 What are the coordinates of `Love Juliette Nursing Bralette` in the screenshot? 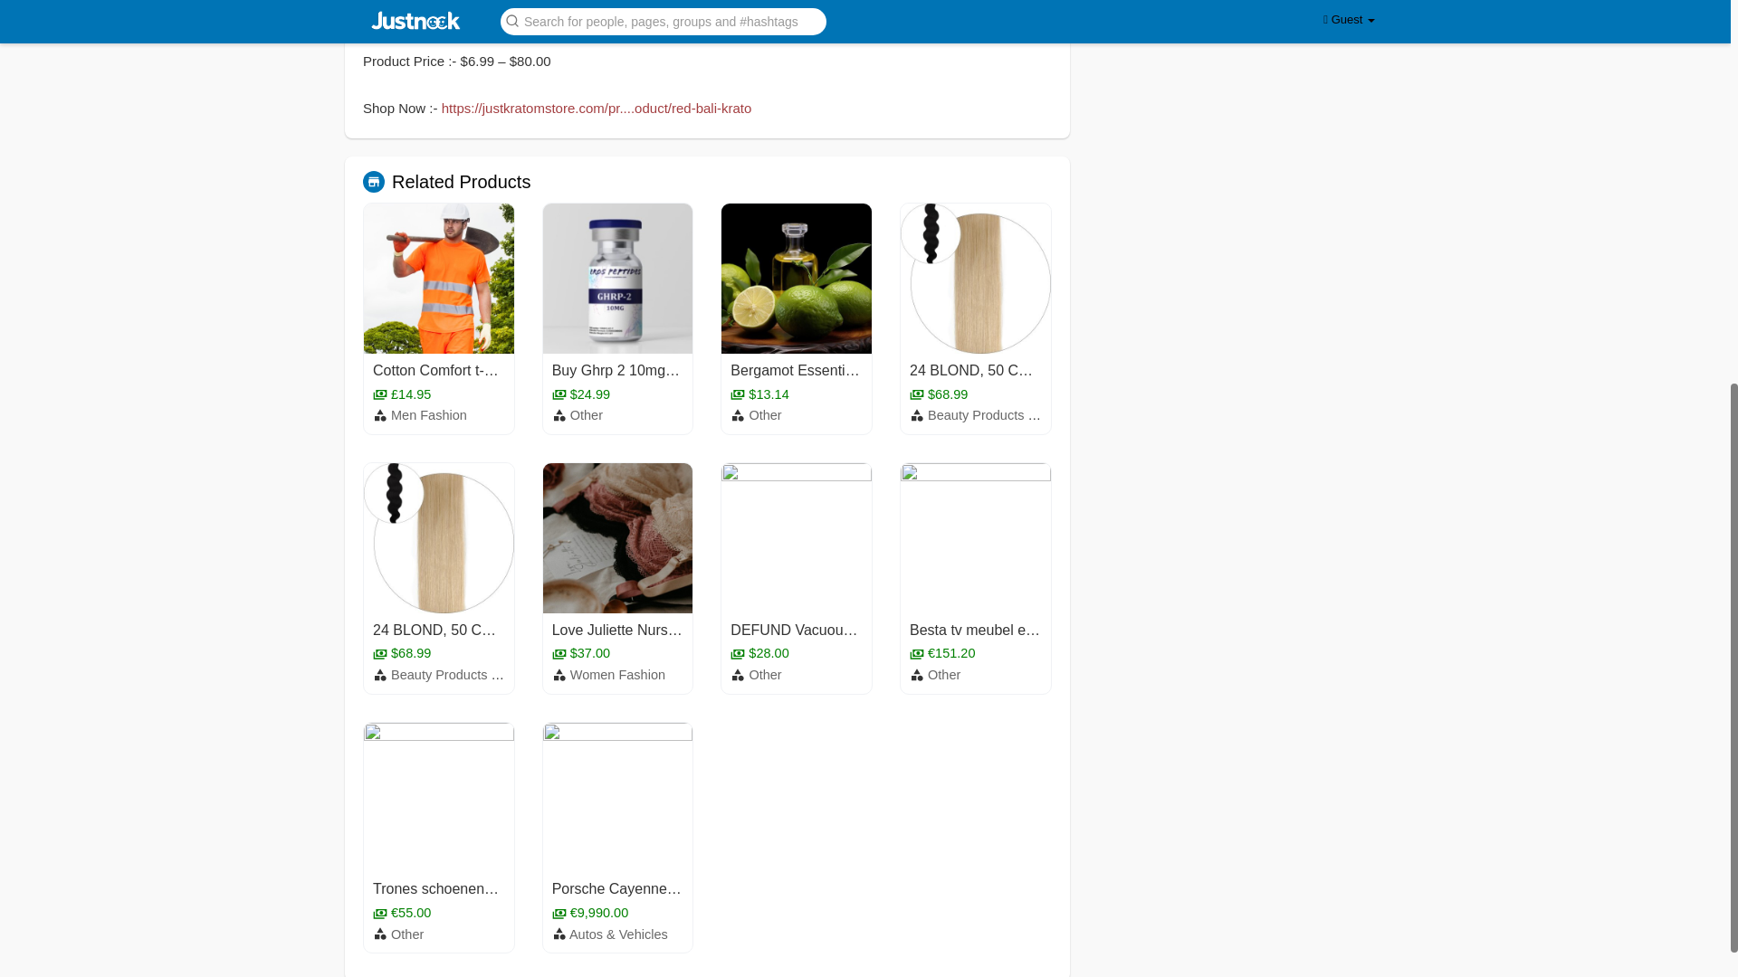 It's located at (646, 630).